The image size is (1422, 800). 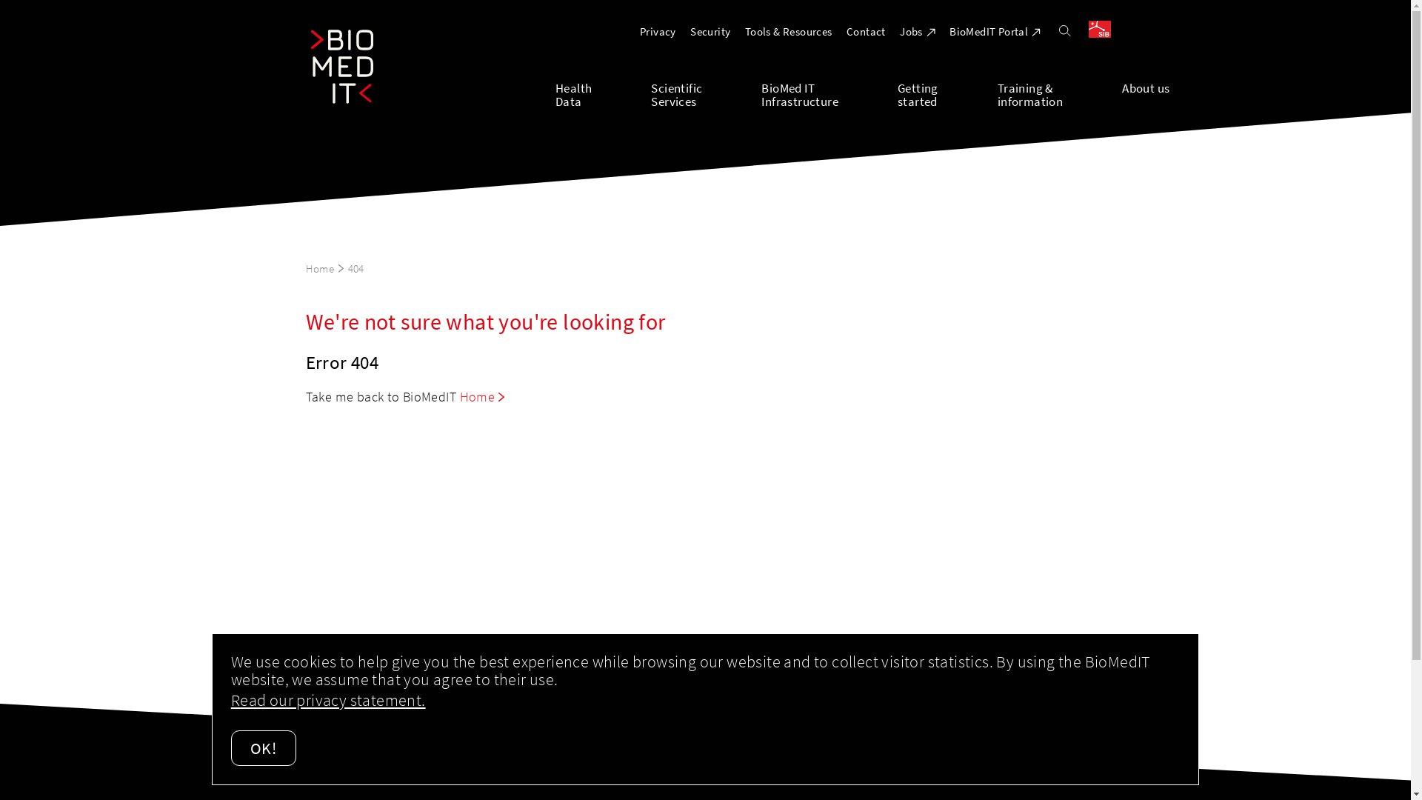 What do you see at coordinates (482, 397) in the screenshot?
I see `Home` at bounding box center [482, 397].